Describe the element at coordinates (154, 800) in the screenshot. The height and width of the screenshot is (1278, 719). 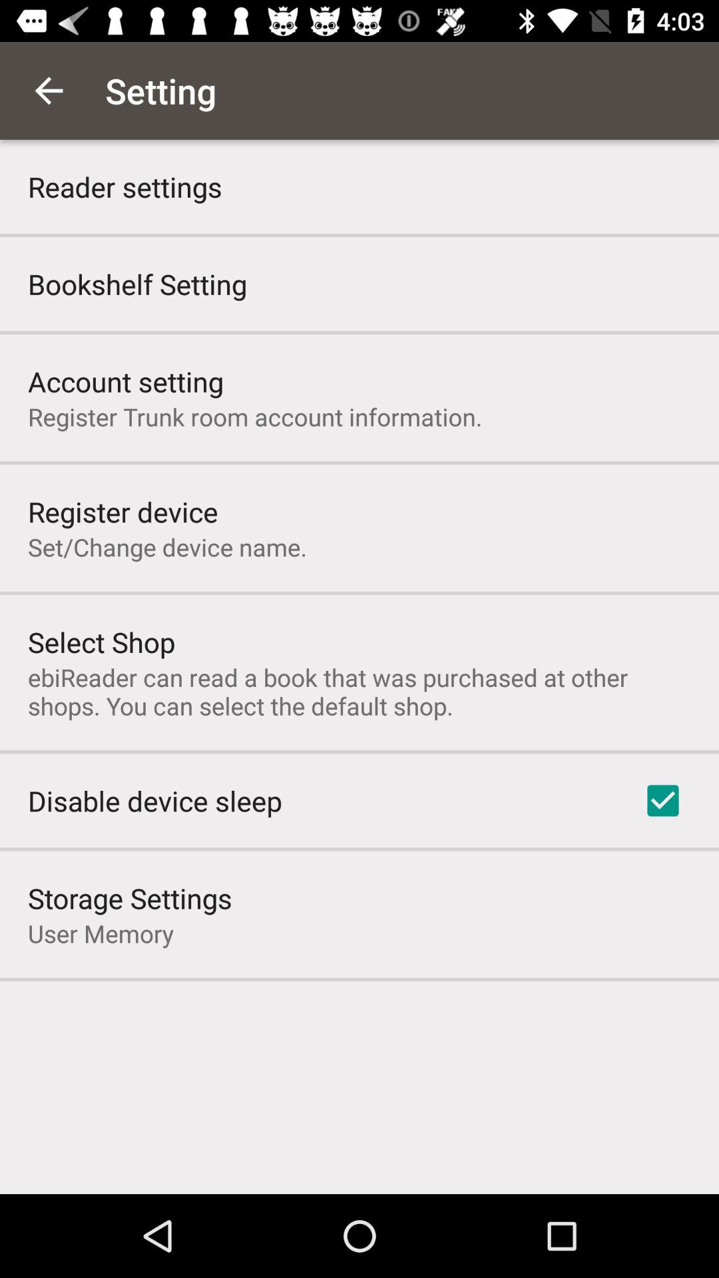
I see `click the disable device sleep icon` at that location.